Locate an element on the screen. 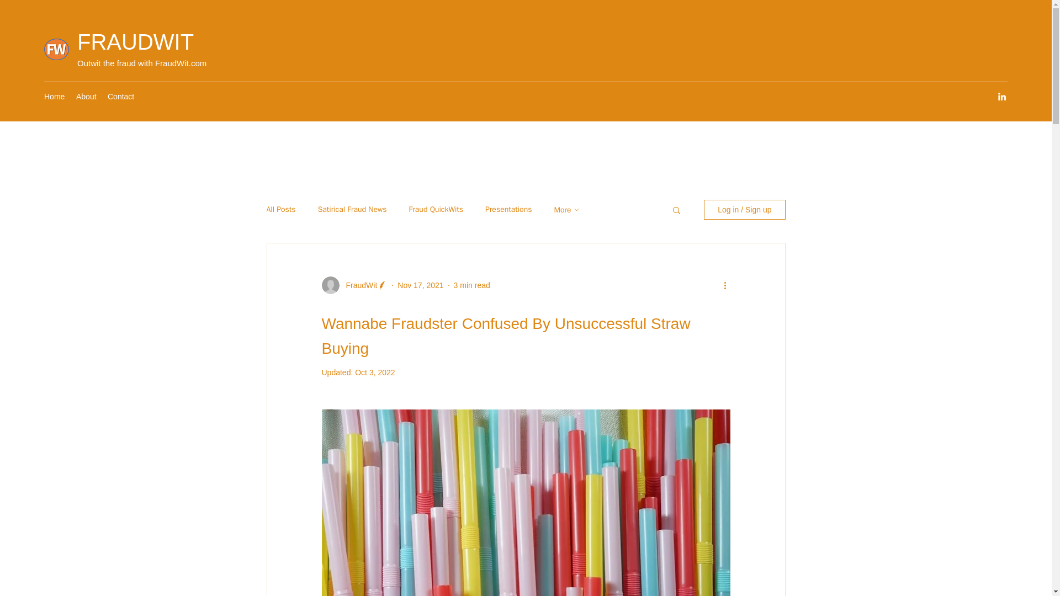 This screenshot has width=1060, height=596. All Posts is located at coordinates (280, 210).